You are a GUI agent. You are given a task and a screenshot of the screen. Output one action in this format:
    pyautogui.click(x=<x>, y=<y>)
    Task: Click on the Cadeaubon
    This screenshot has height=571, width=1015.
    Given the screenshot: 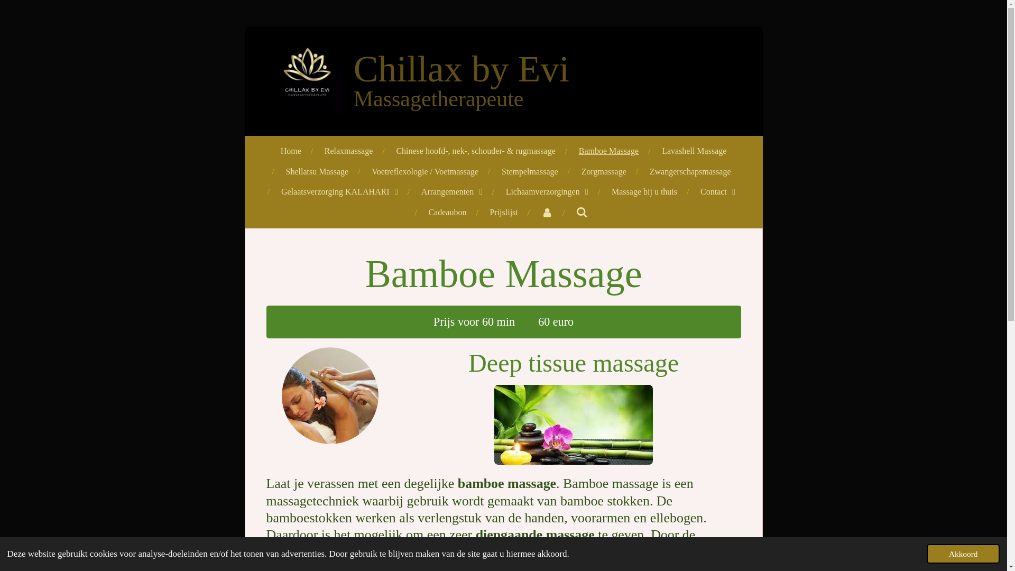 What is the action you would take?
    pyautogui.click(x=447, y=213)
    